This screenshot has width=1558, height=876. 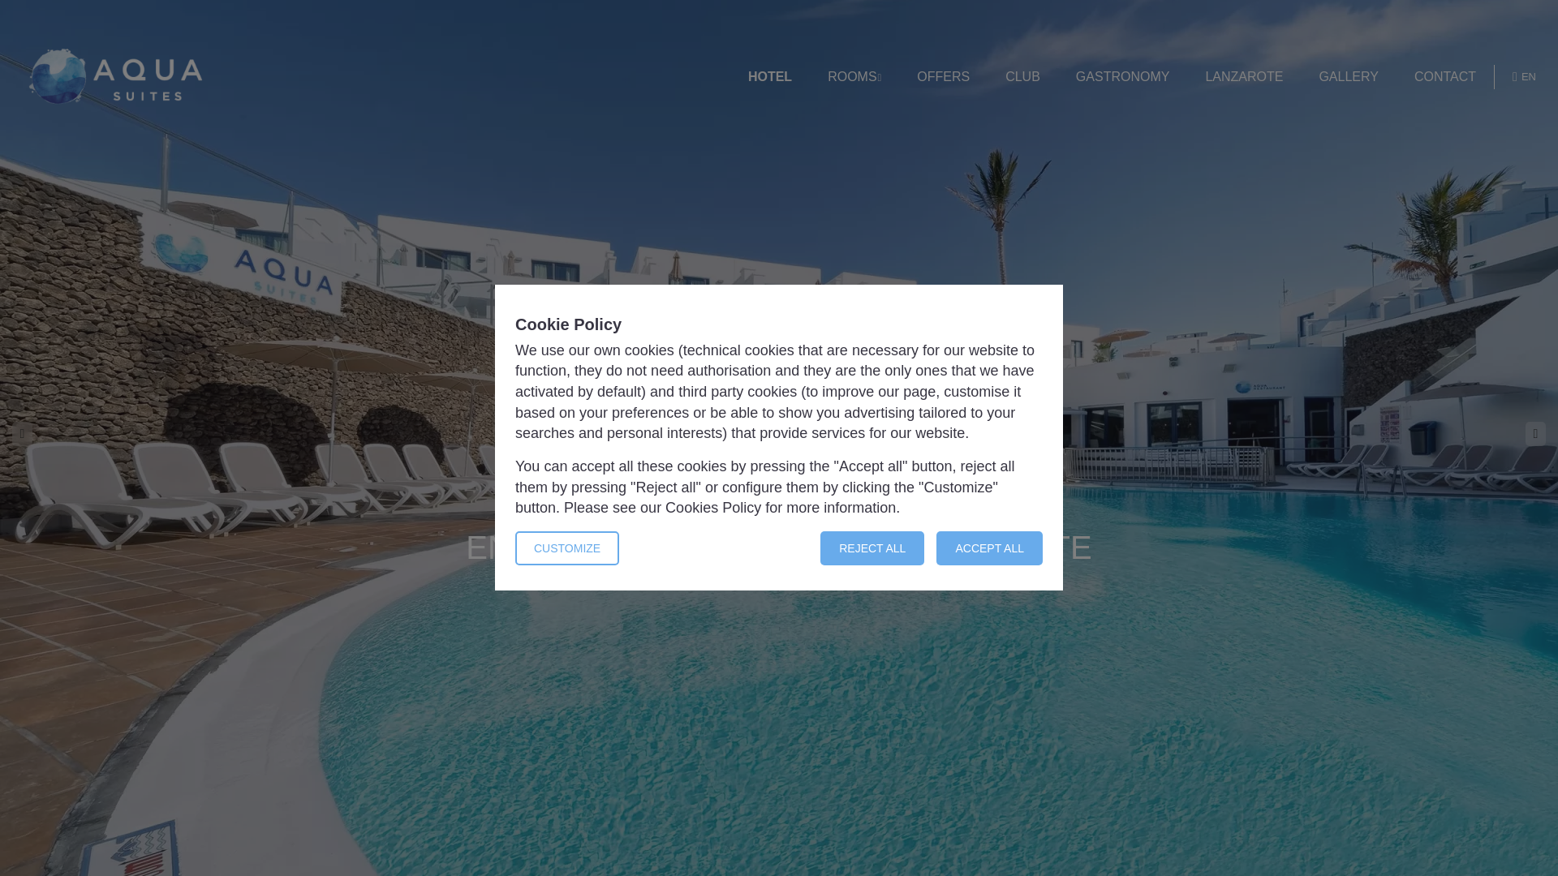 I want to click on OFFERS, so click(x=943, y=77).